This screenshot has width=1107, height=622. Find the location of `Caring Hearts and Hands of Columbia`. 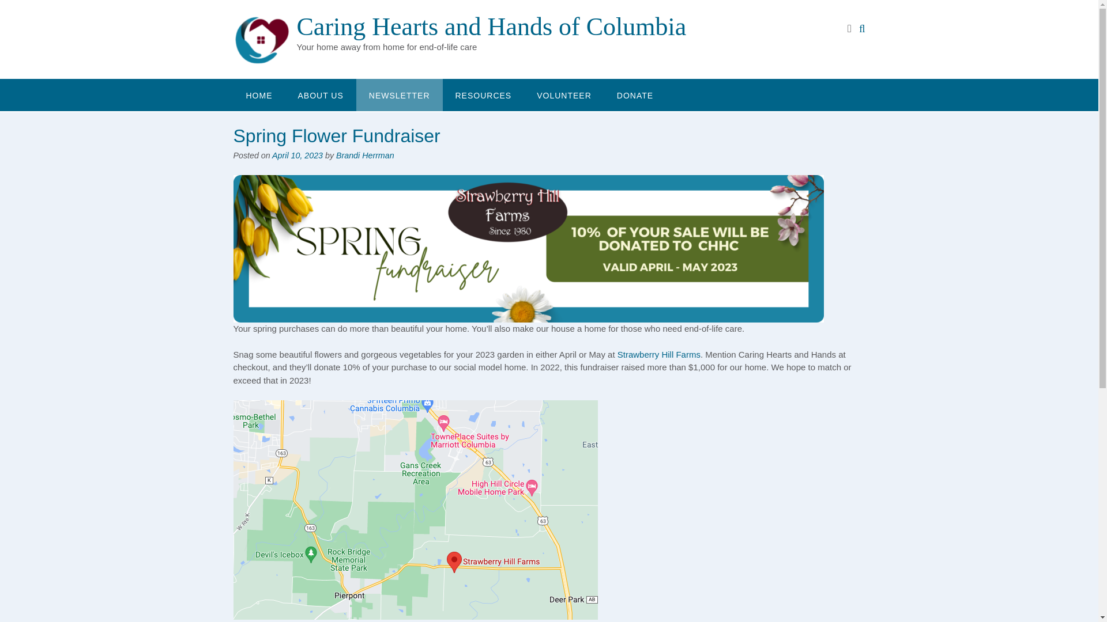

Caring Hearts and Hands of Columbia is located at coordinates (264, 40).